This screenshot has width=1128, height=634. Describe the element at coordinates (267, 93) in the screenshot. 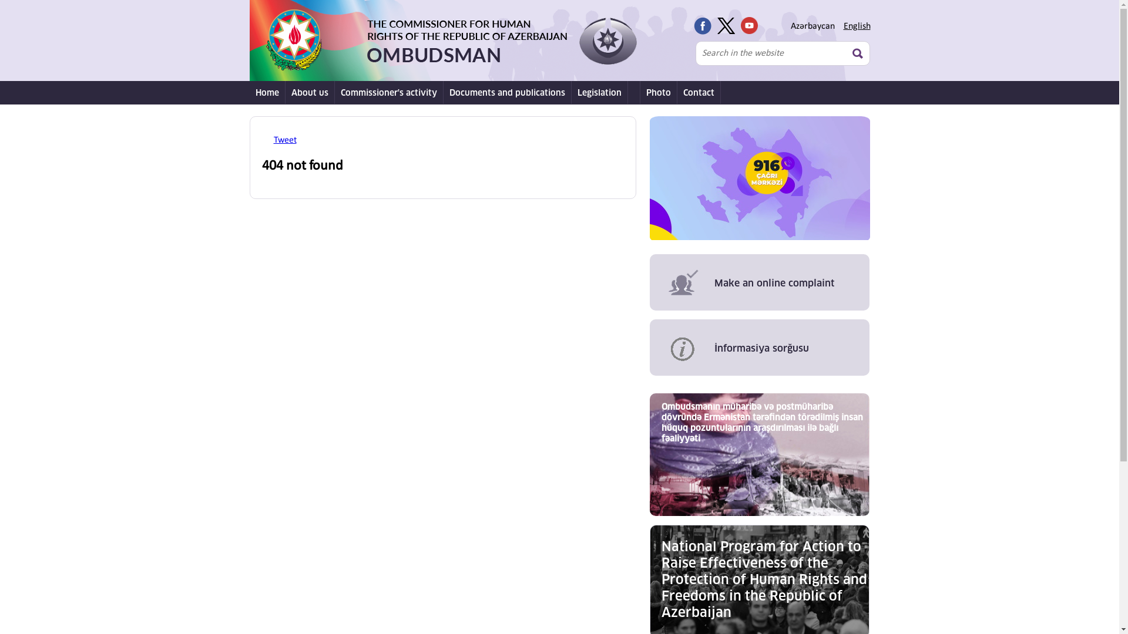

I see `Home` at that location.